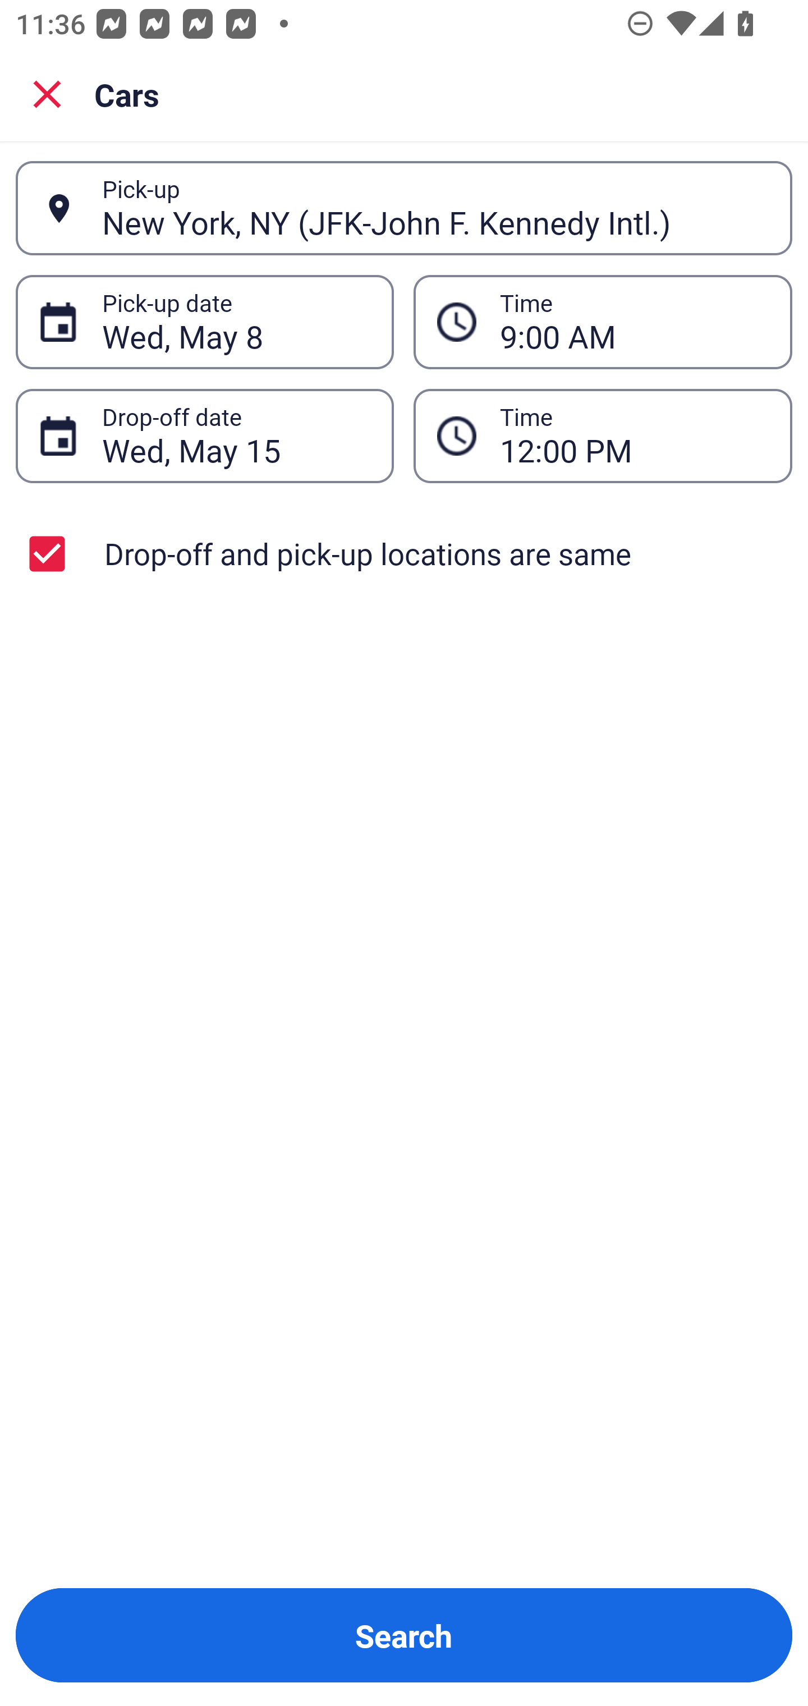 This screenshot has width=808, height=1706. What do you see at coordinates (634, 435) in the screenshot?
I see `12:00 PM` at bounding box center [634, 435].